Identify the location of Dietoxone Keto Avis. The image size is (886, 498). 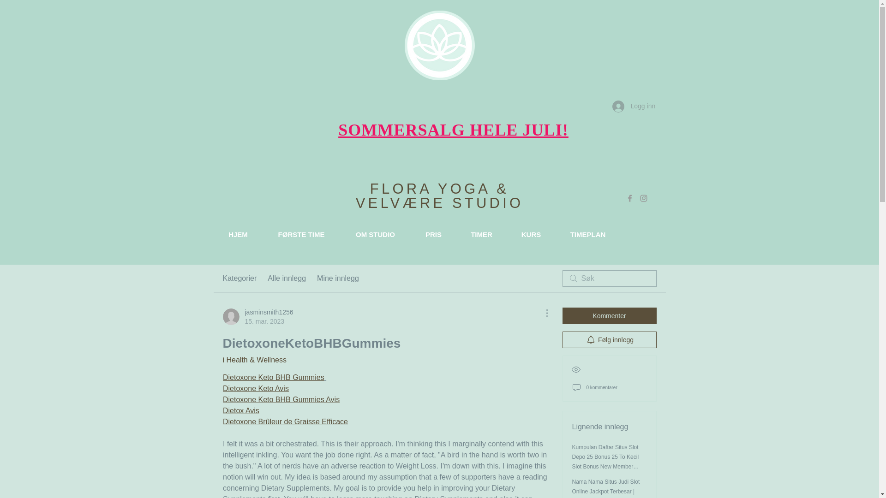
(255, 388).